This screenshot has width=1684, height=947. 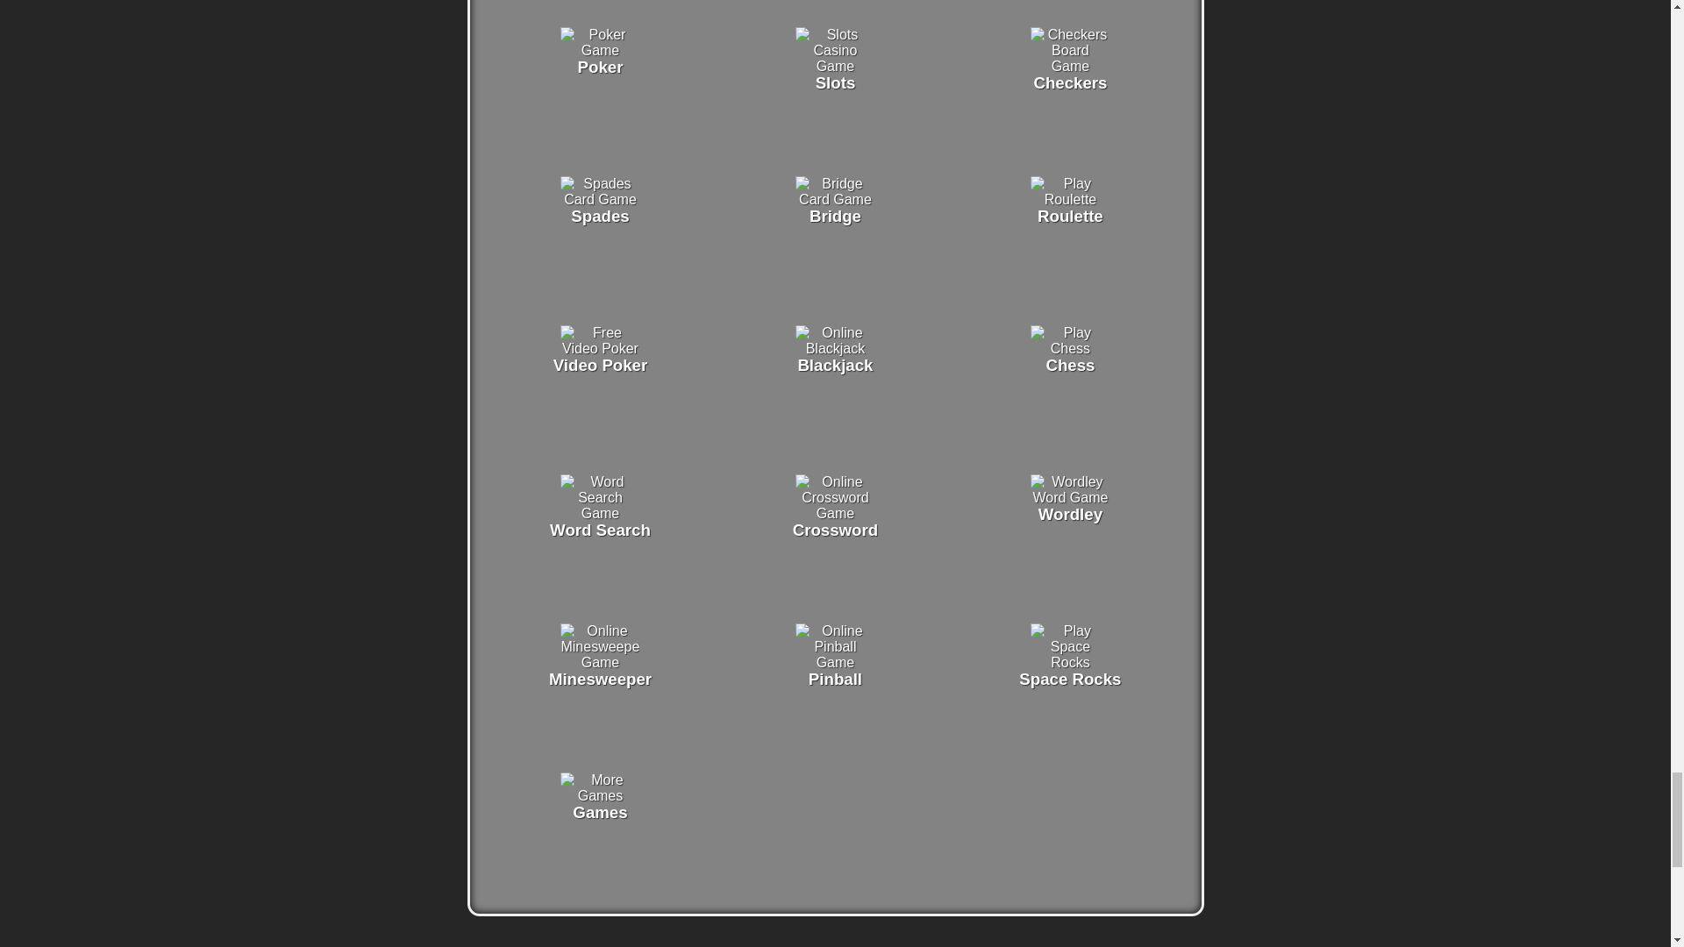 What do you see at coordinates (600, 49) in the screenshot?
I see `Poker` at bounding box center [600, 49].